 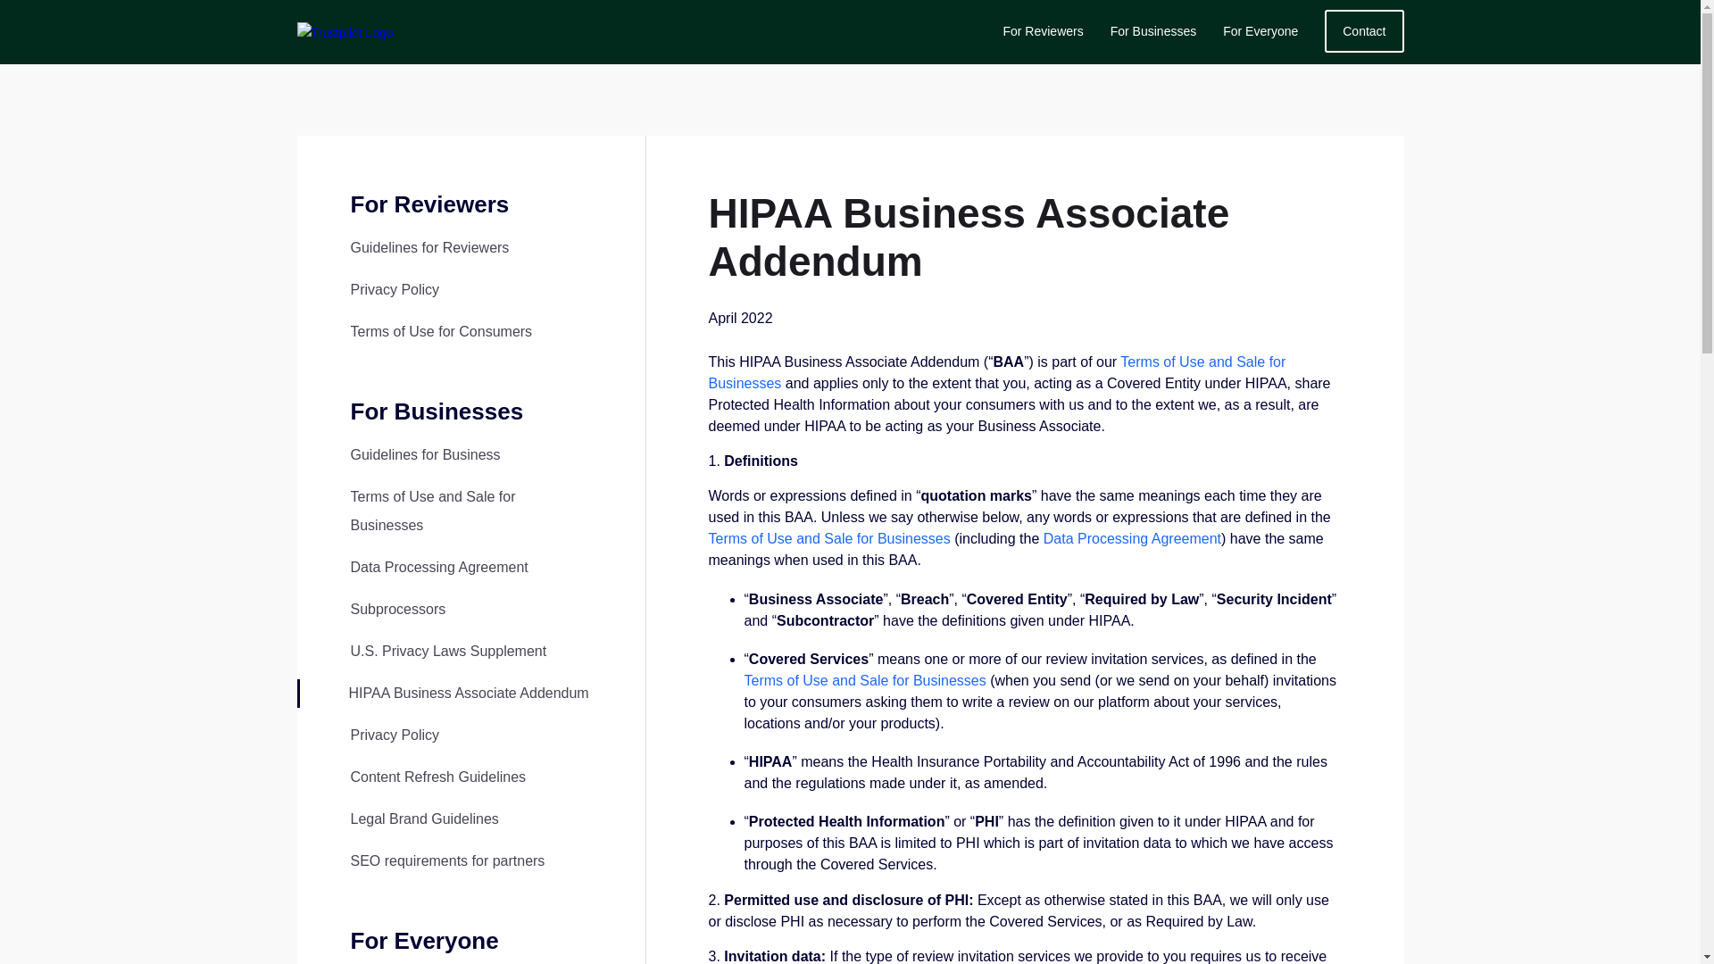 What do you see at coordinates (1043, 32) in the screenshot?
I see `For Reviewers` at bounding box center [1043, 32].